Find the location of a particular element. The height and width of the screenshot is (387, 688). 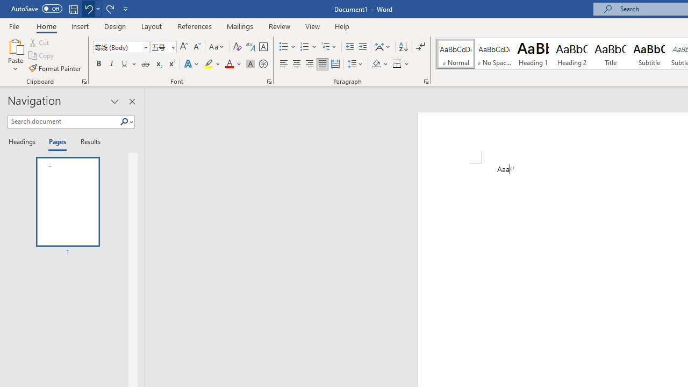

Decrease Indent is located at coordinates (349, 47).